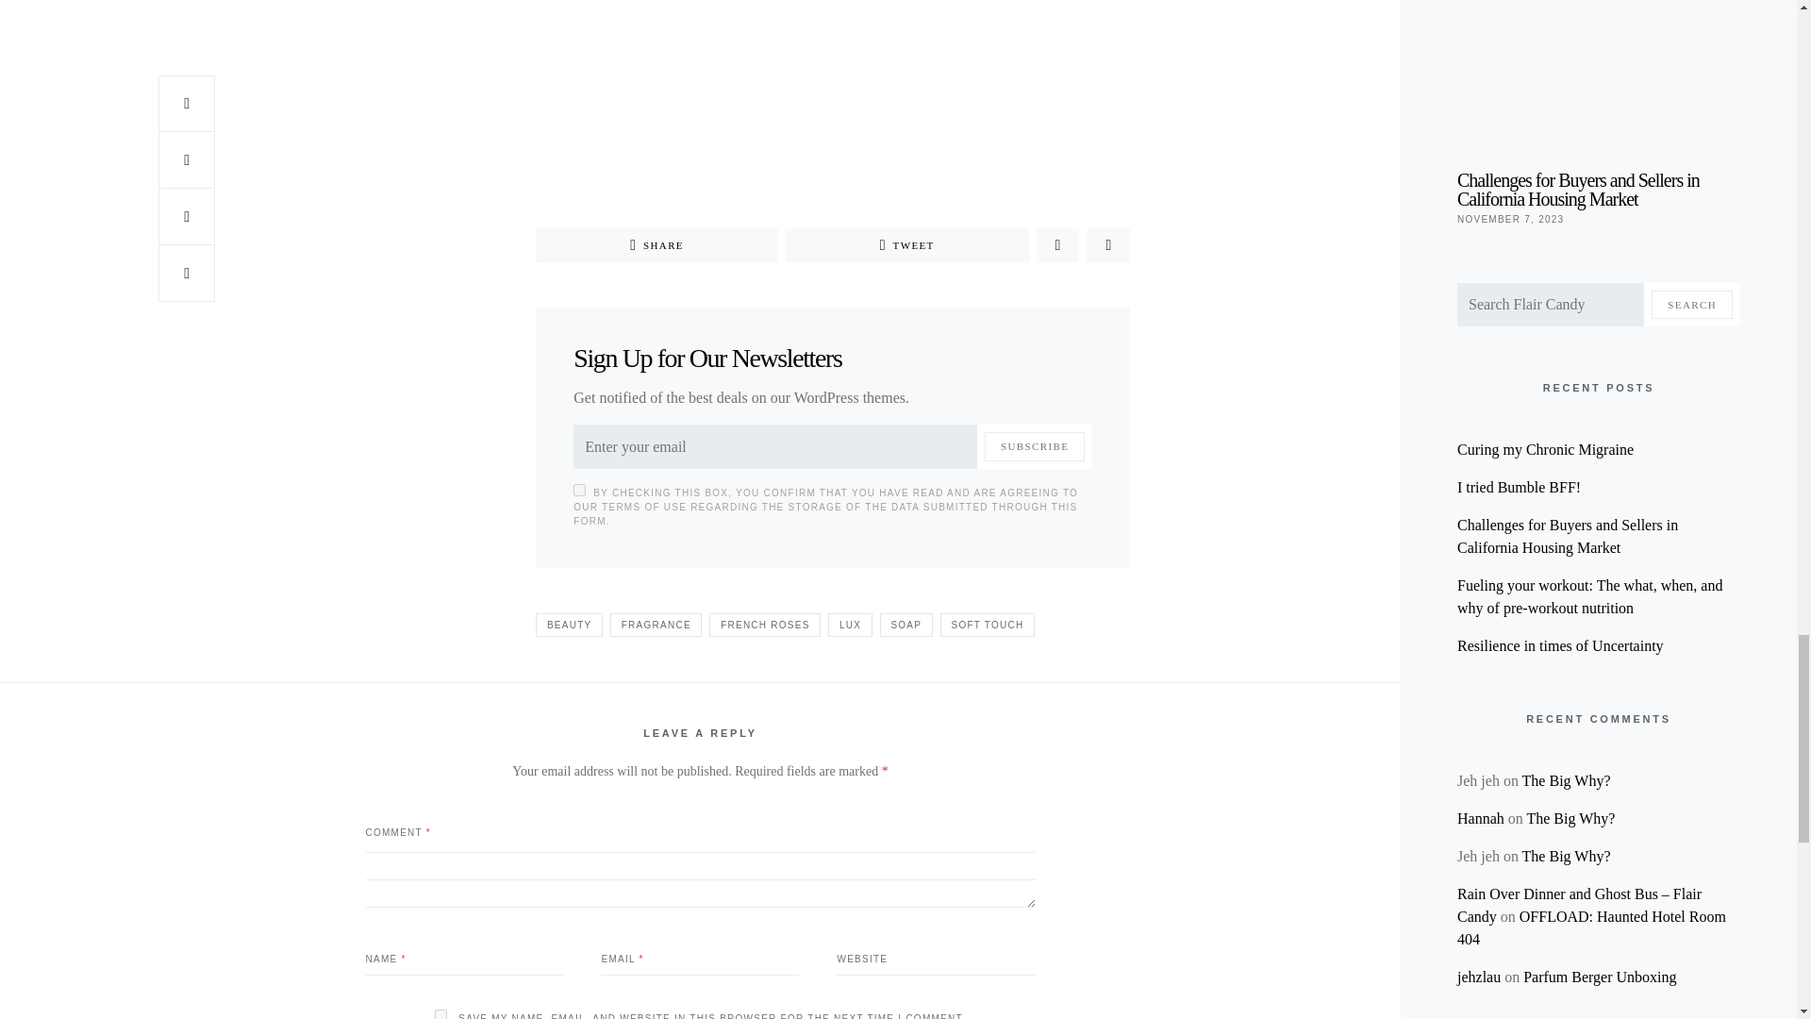 Image resolution: width=1811 pixels, height=1019 pixels. Describe the element at coordinates (579, 490) in the screenshot. I see `on` at that location.